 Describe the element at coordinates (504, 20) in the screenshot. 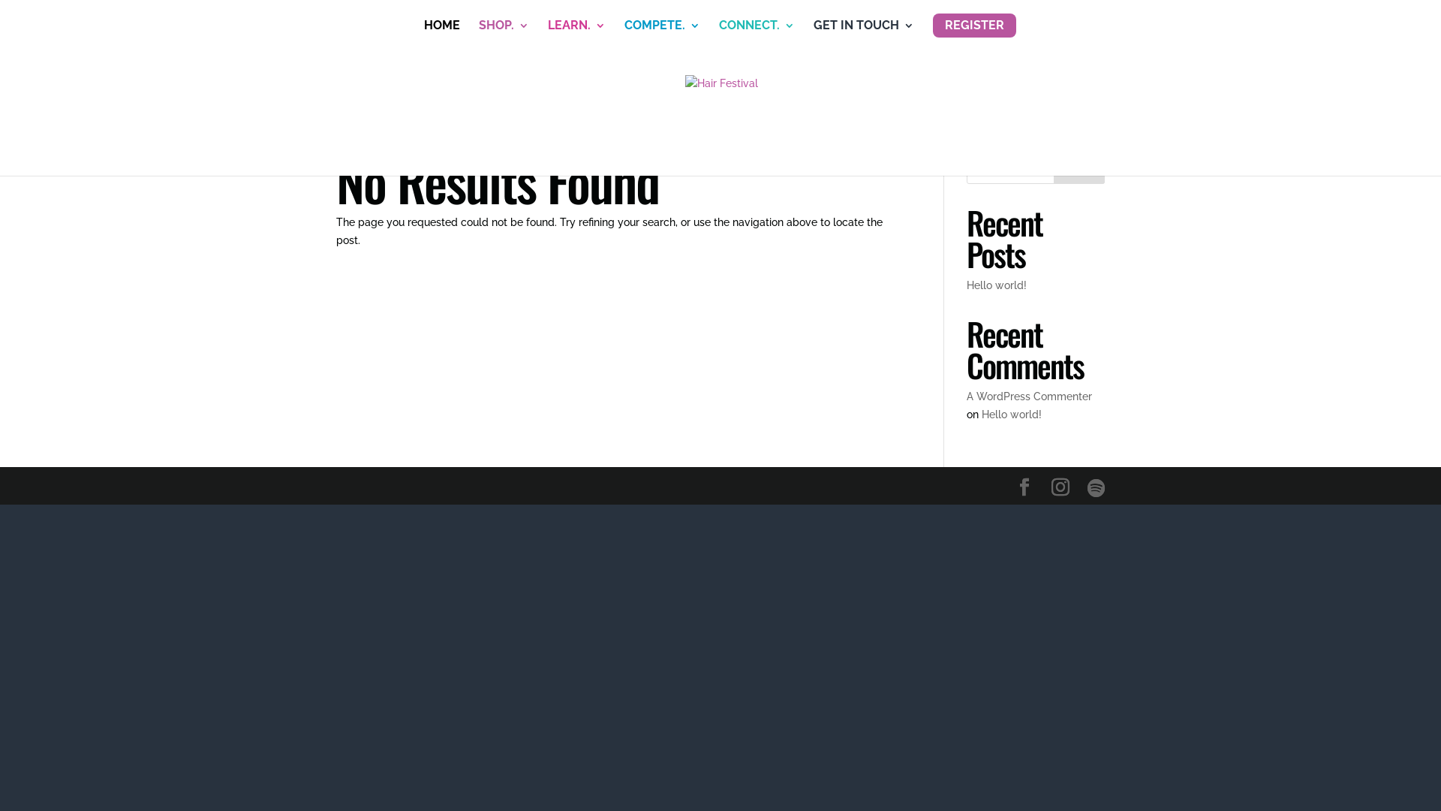

I see `SHOP.` at that location.